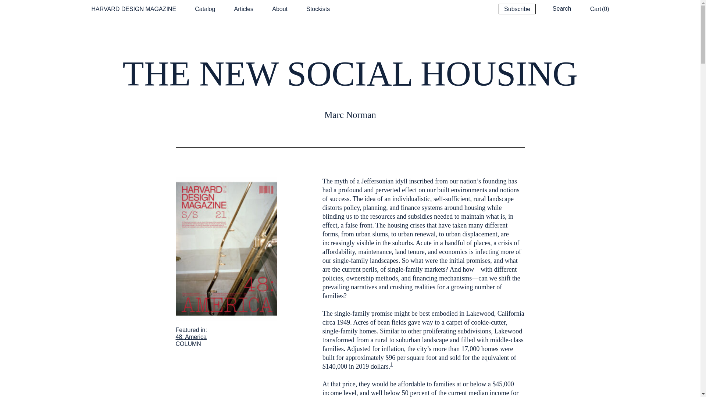 Image resolution: width=706 pixels, height=397 pixels. I want to click on 48: America, so click(191, 337).